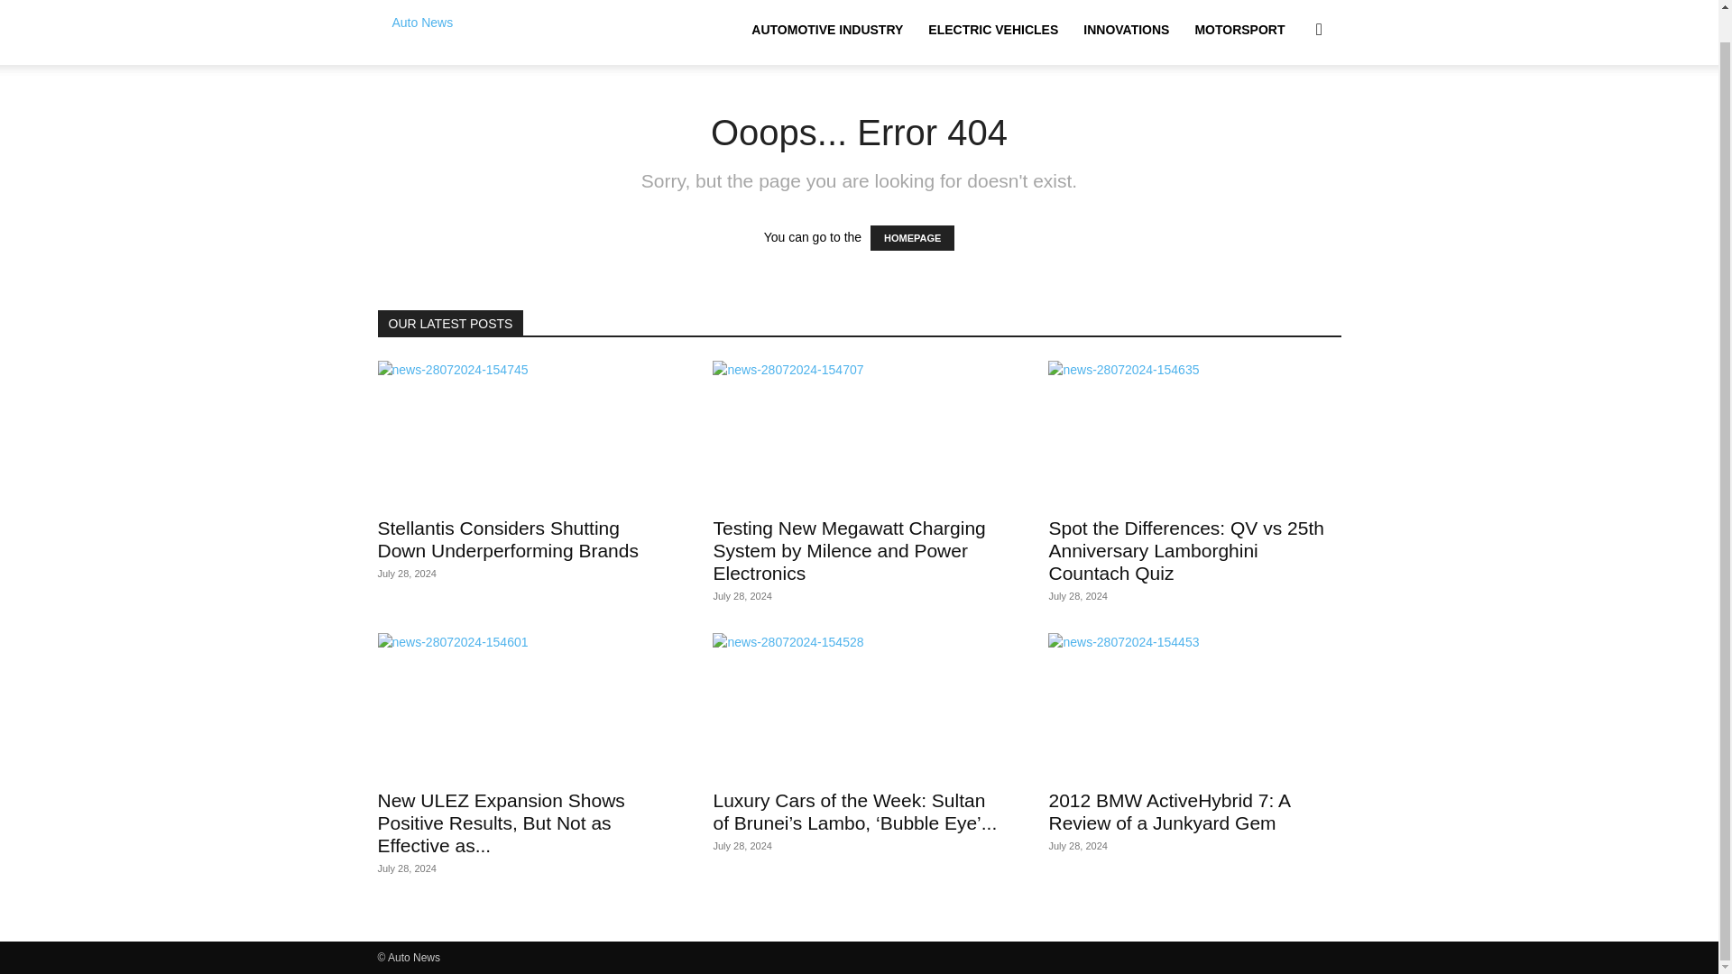 This screenshot has width=1732, height=974. What do you see at coordinates (523, 433) in the screenshot?
I see `Stellantis Considers Shutting Down Underperforming Brands` at bounding box center [523, 433].